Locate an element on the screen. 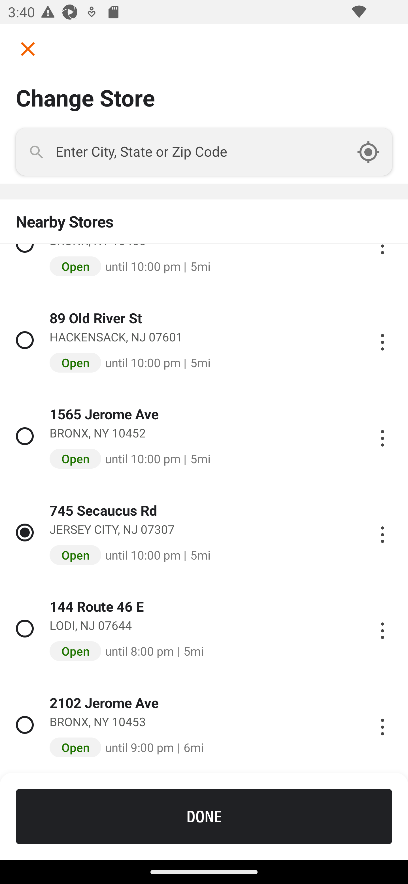  DONE is located at coordinates (204, 816).